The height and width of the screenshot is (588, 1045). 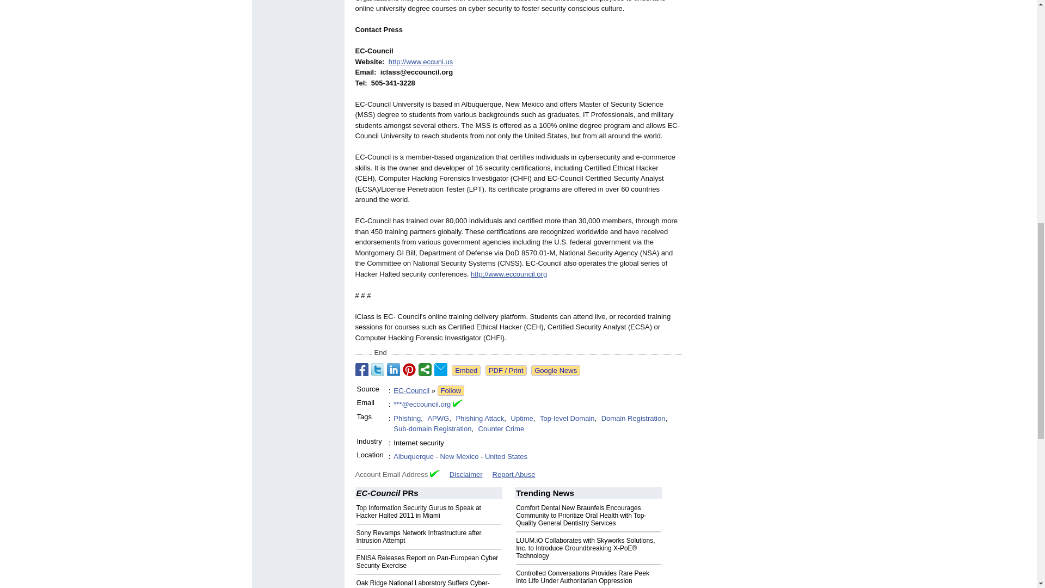 I want to click on Email to a Friend, so click(x=441, y=370).